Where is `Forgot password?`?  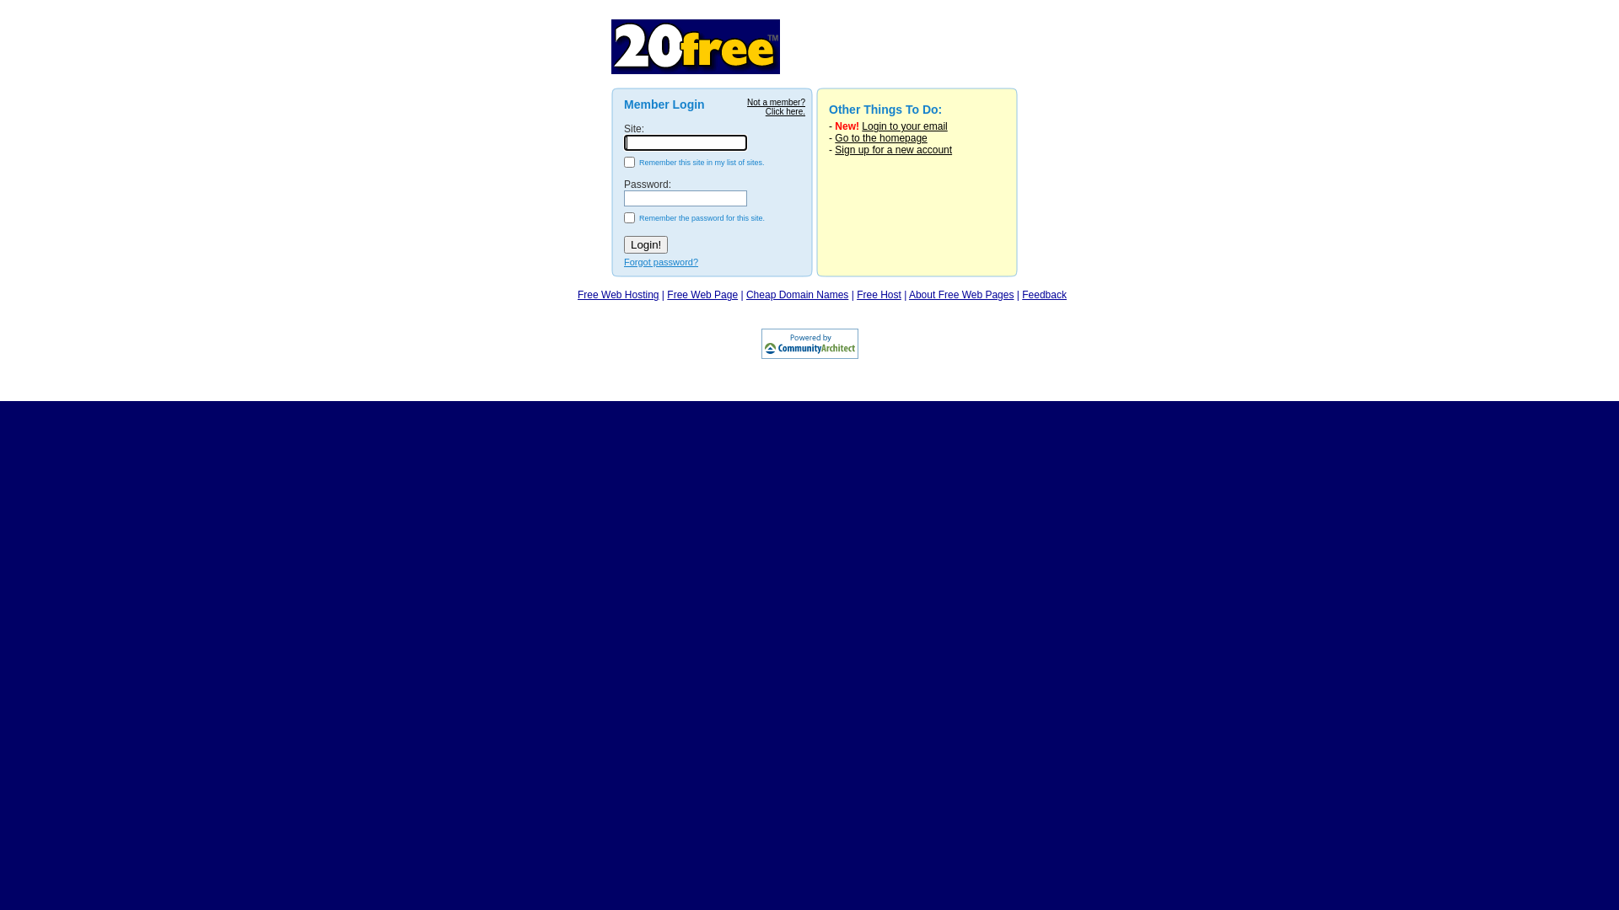
Forgot password? is located at coordinates (661, 262).